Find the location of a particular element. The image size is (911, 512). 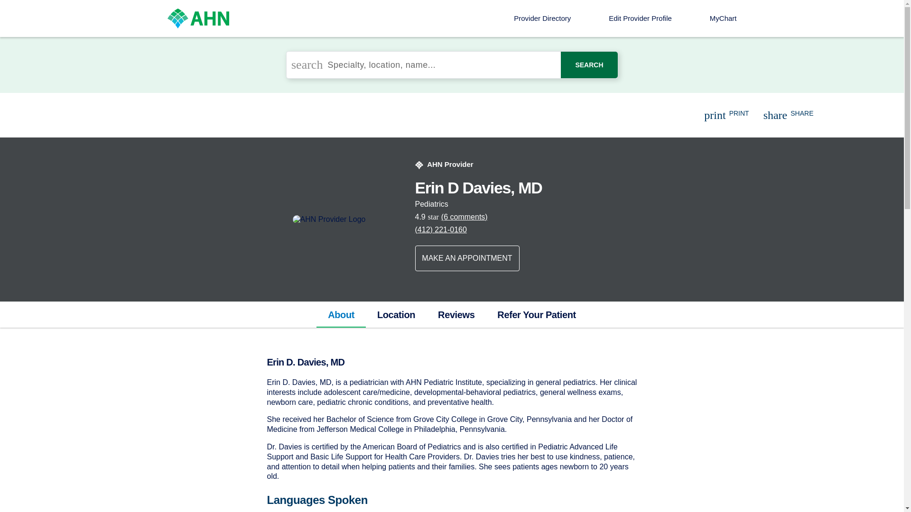

Provider Directory is located at coordinates (542, 18).